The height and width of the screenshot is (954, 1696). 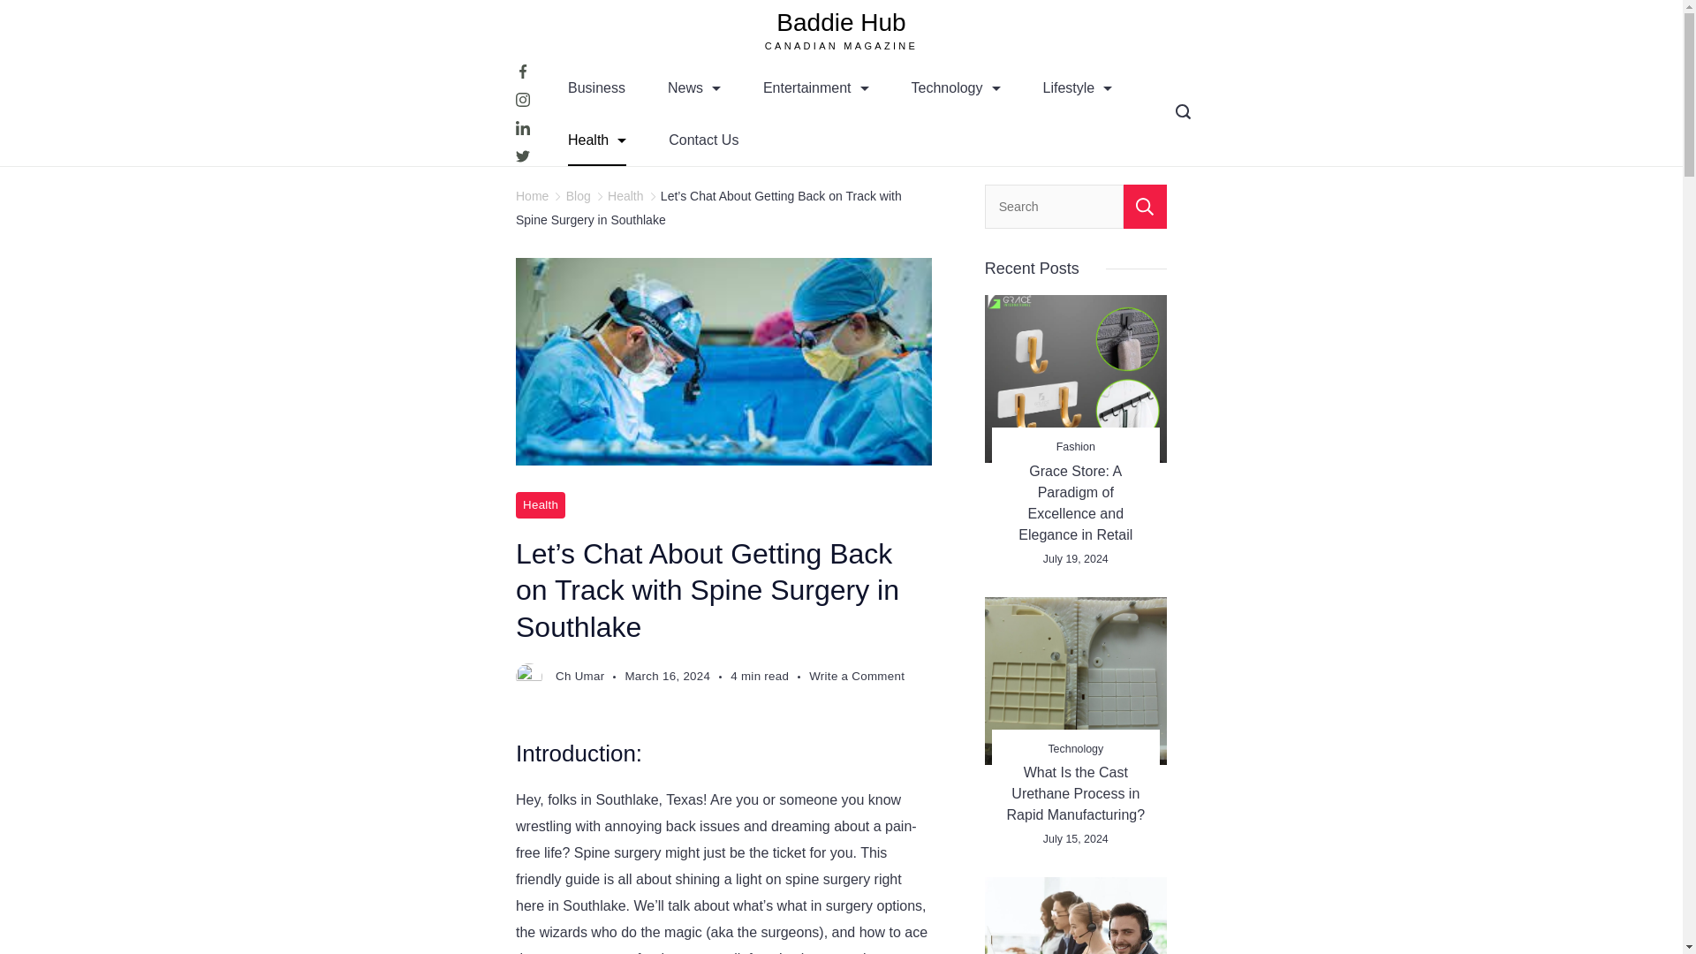 I want to click on Contact Us, so click(x=703, y=140).